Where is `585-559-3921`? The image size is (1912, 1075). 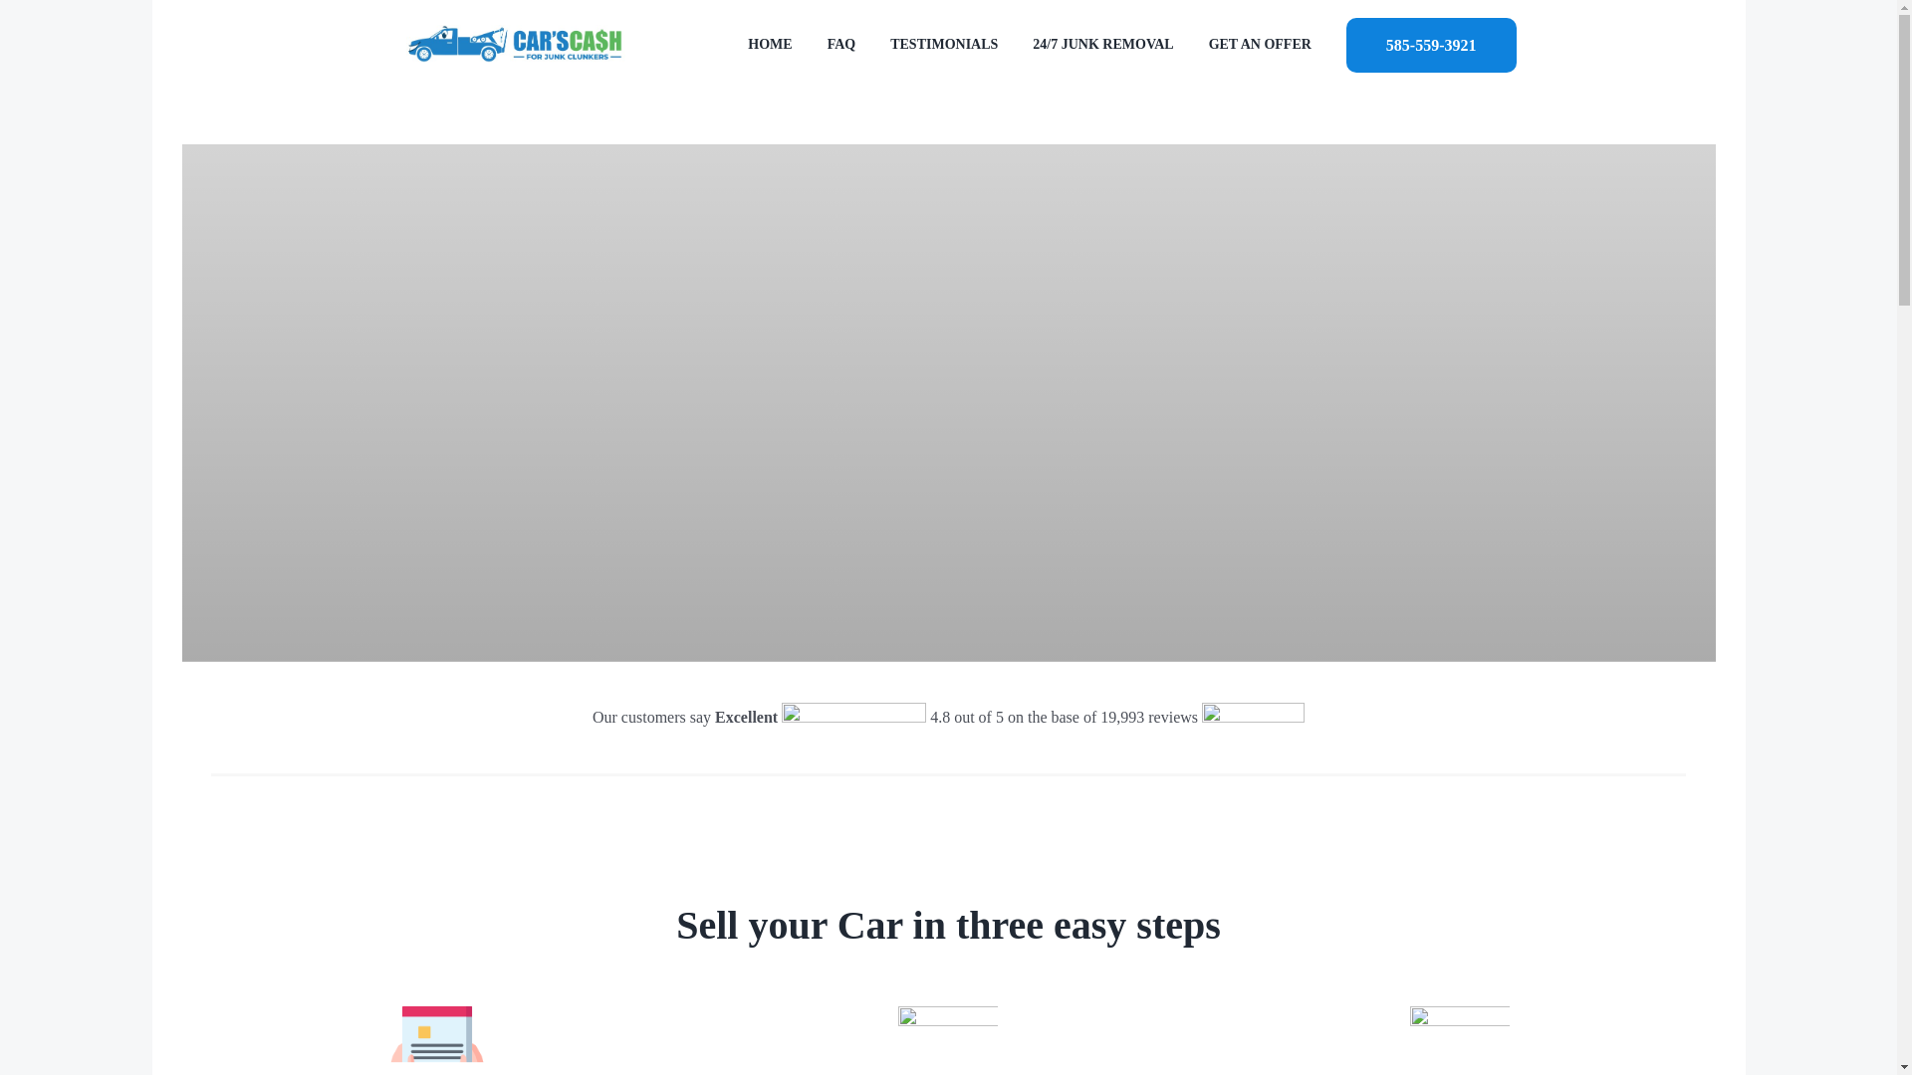 585-559-3921 is located at coordinates (1430, 44).